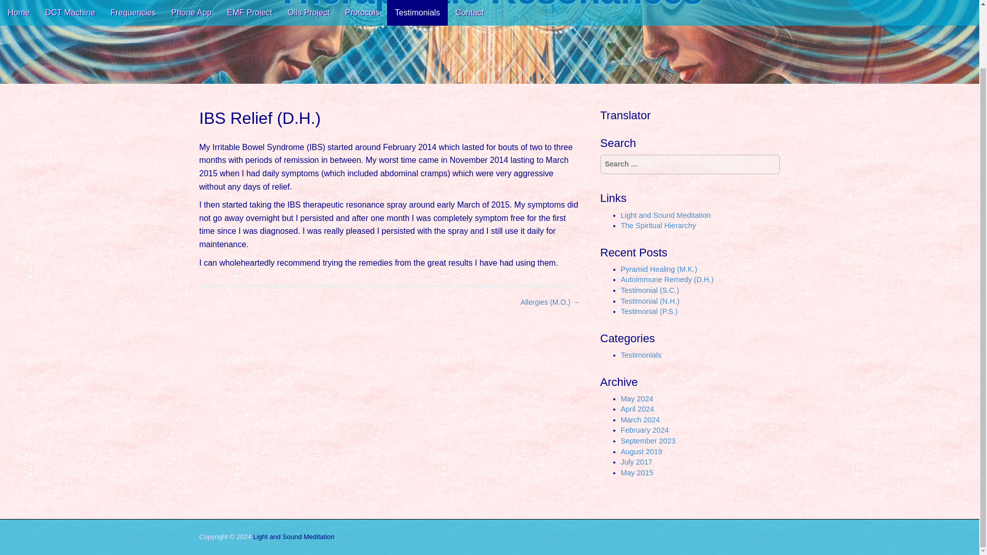  I want to click on February 2024, so click(645, 430).